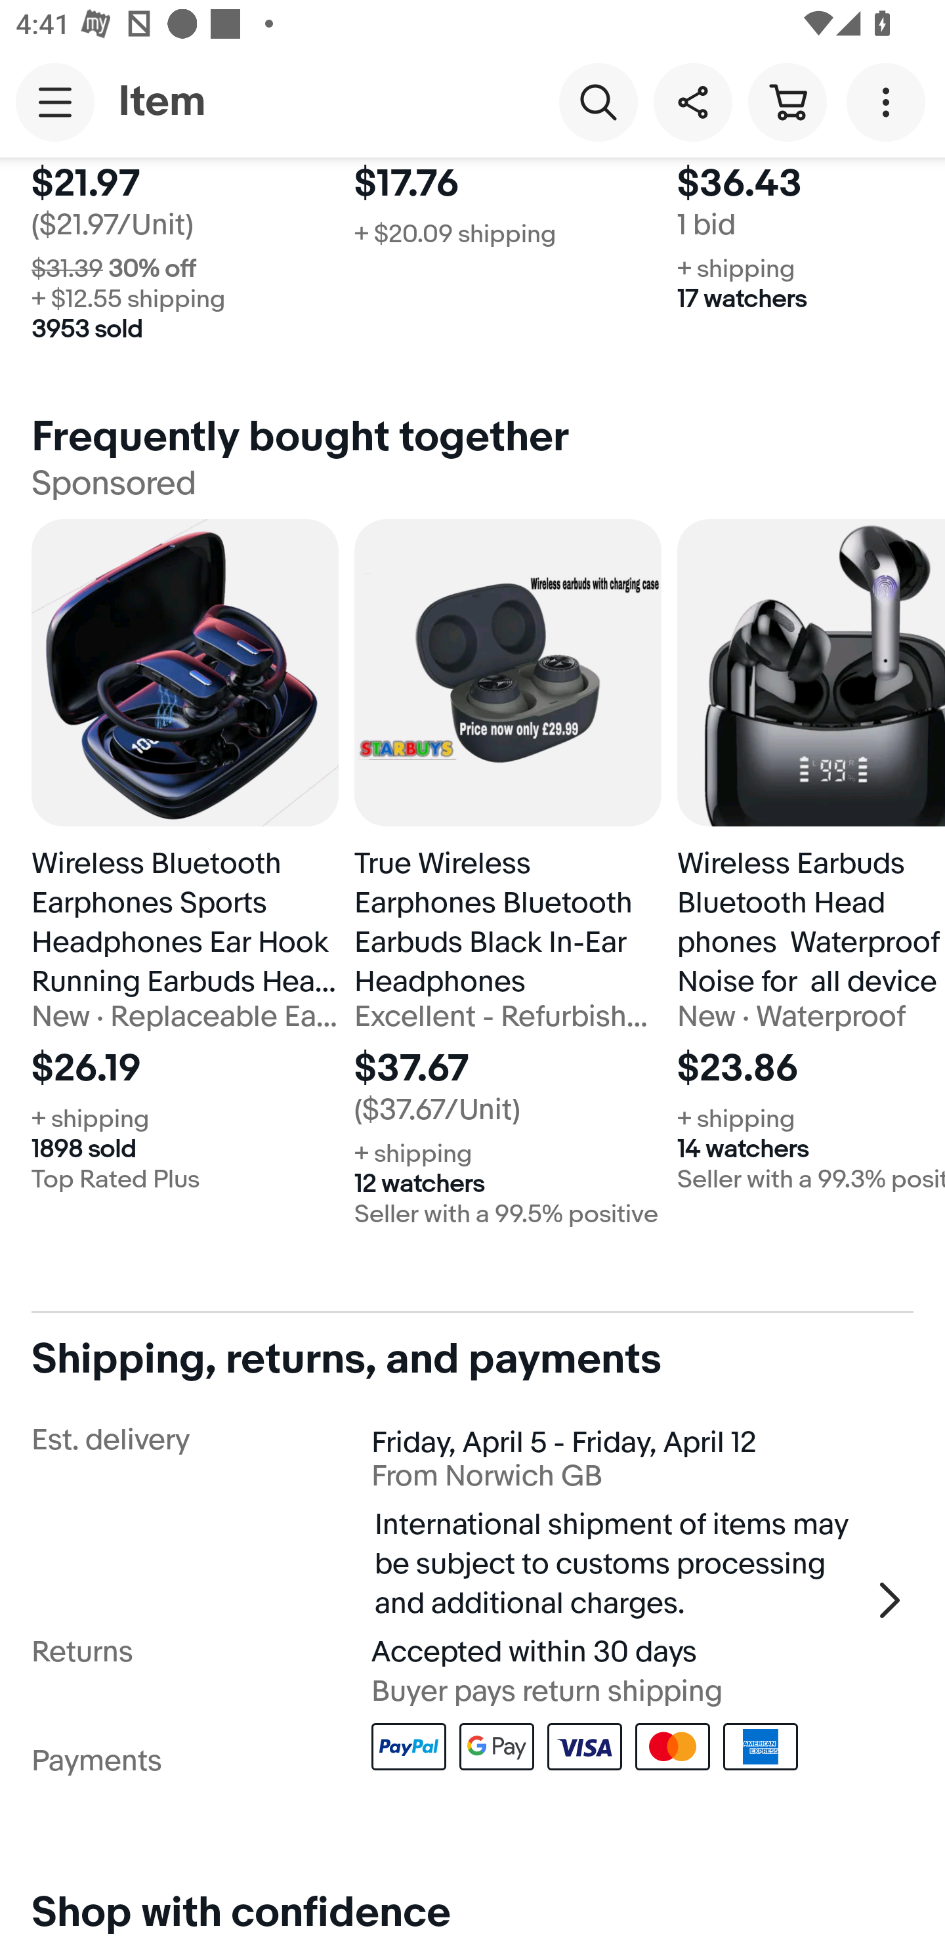  Describe the element at coordinates (692, 101) in the screenshot. I see `Share this item` at that location.